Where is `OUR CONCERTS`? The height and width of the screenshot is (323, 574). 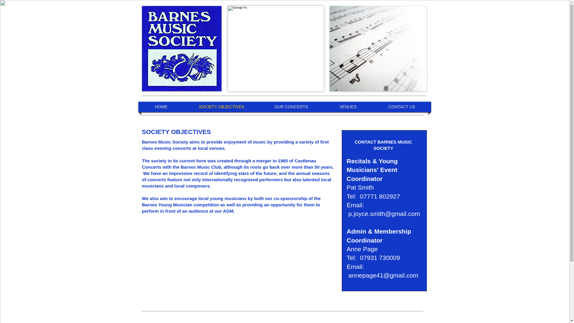 OUR CONCERTS is located at coordinates (291, 107).